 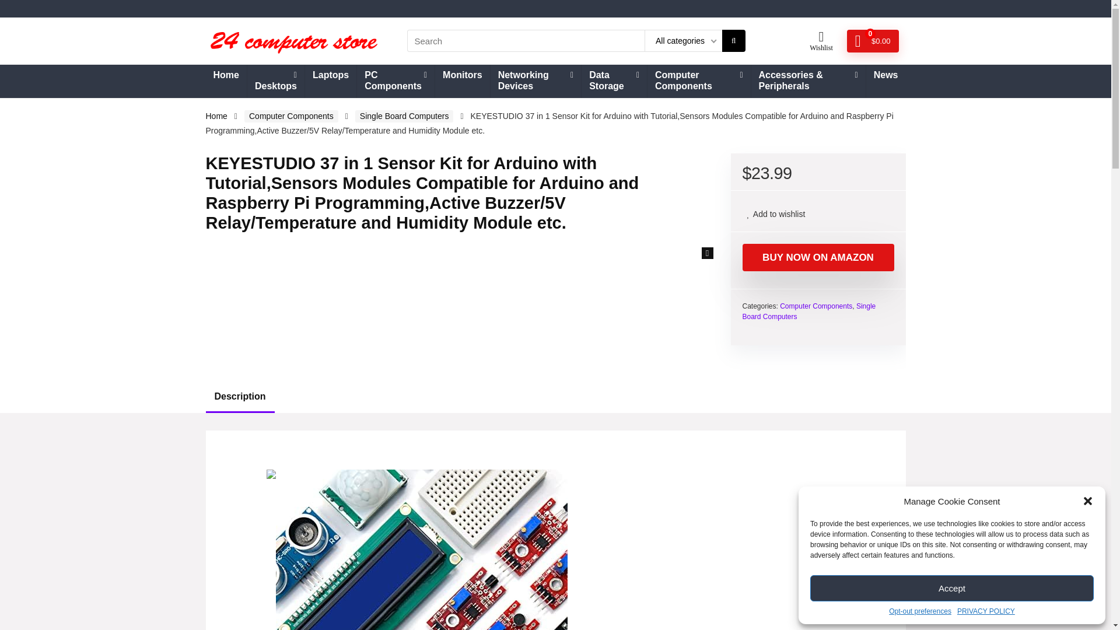 I want to click on PC Components, so click(x=395, y=82).